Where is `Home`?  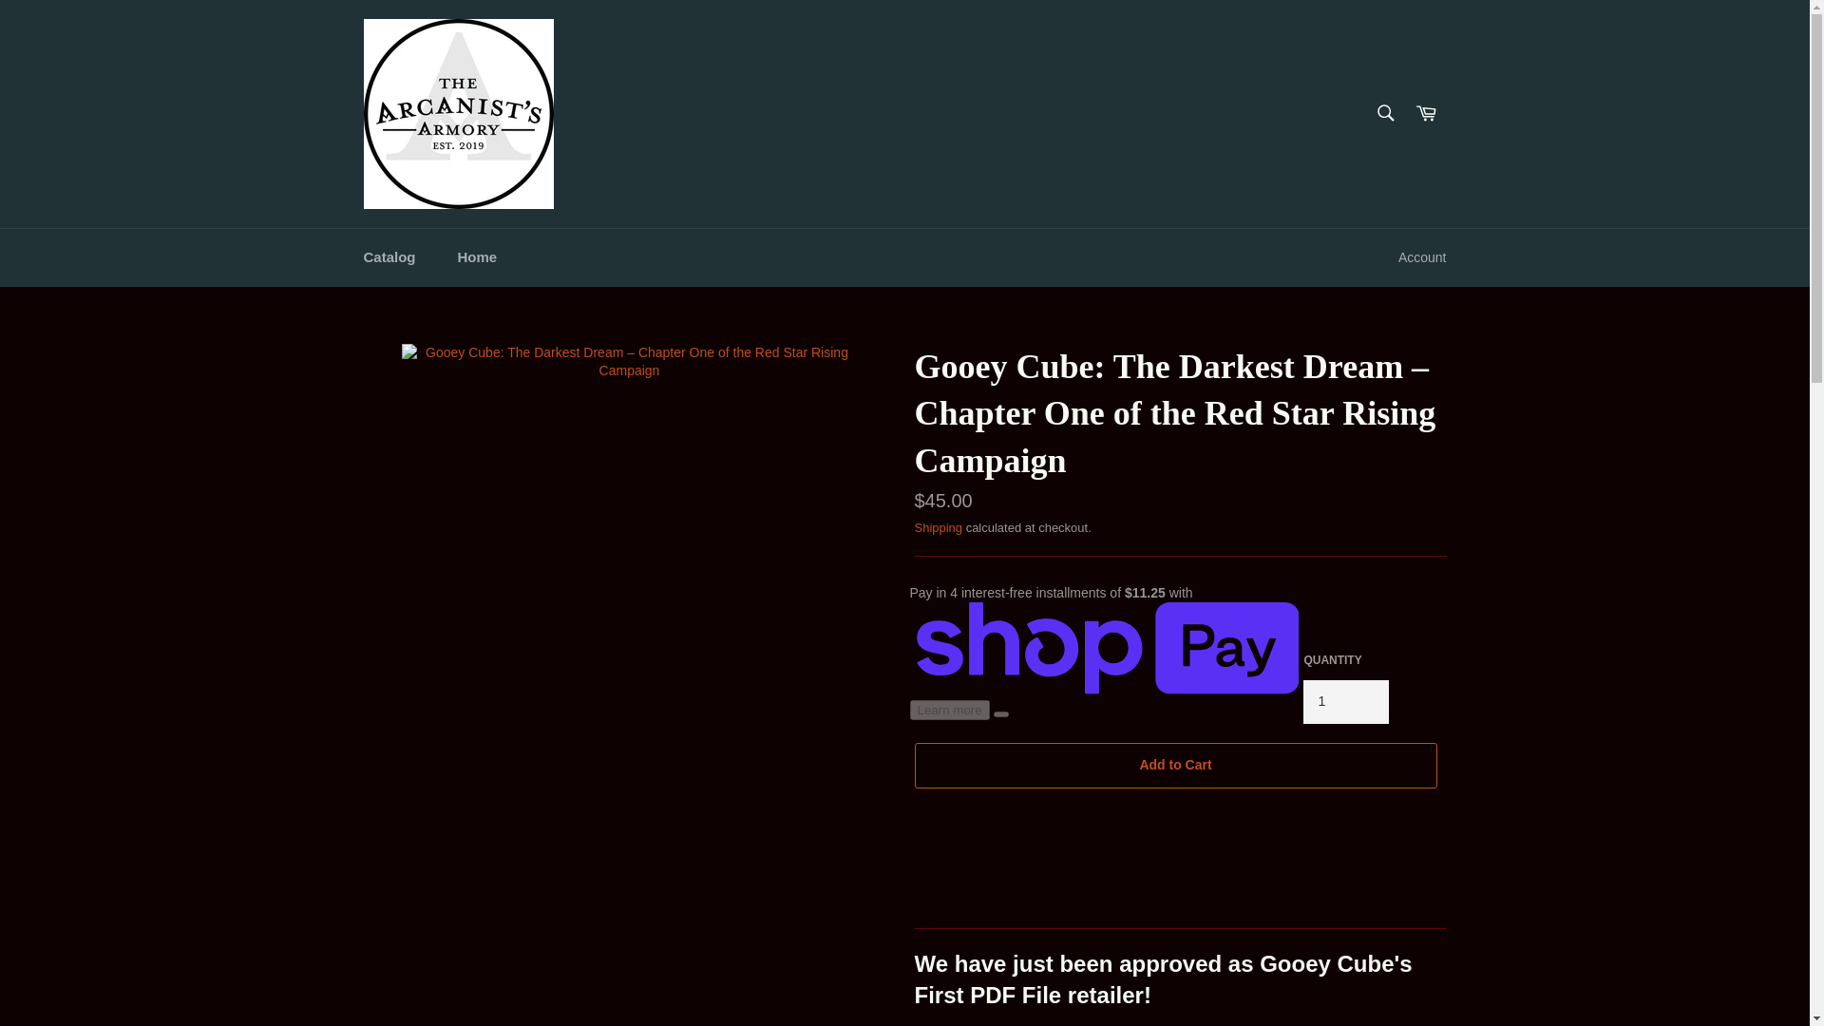
Home is located at coordinates (477, 257).